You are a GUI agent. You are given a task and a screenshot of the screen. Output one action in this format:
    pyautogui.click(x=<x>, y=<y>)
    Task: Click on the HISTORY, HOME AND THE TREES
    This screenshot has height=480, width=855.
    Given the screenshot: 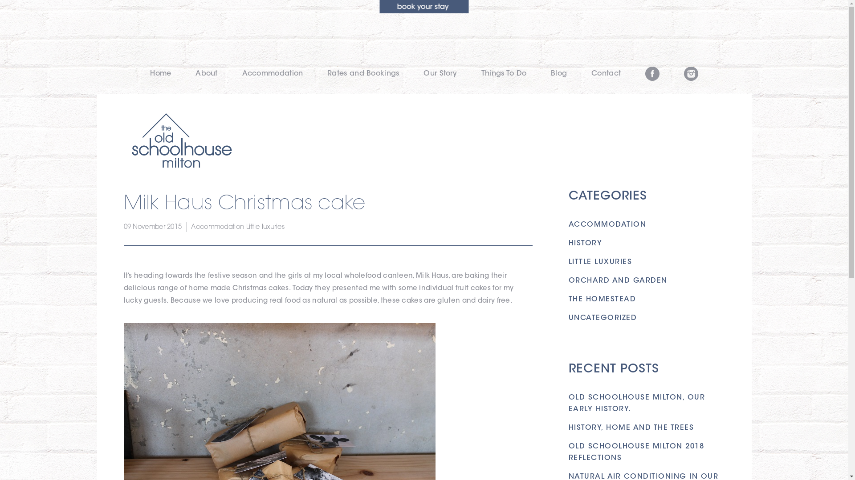 What is the action you would take?
    pyautogui.click(x=631, y=428)
    